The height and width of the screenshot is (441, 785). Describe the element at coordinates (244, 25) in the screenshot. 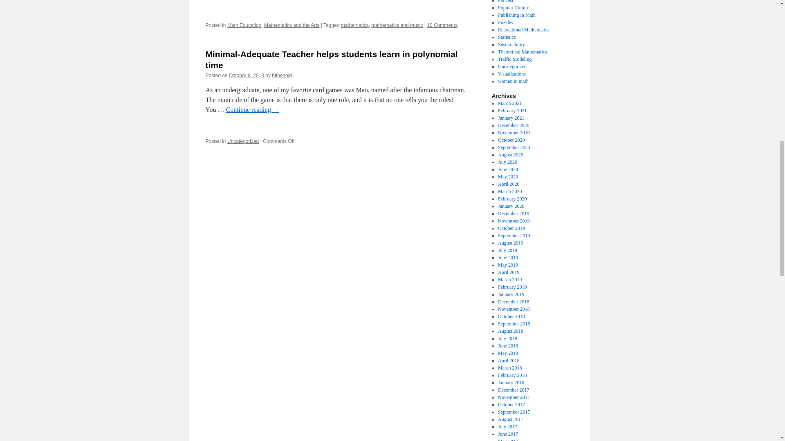

I see `Math Education` at that location.